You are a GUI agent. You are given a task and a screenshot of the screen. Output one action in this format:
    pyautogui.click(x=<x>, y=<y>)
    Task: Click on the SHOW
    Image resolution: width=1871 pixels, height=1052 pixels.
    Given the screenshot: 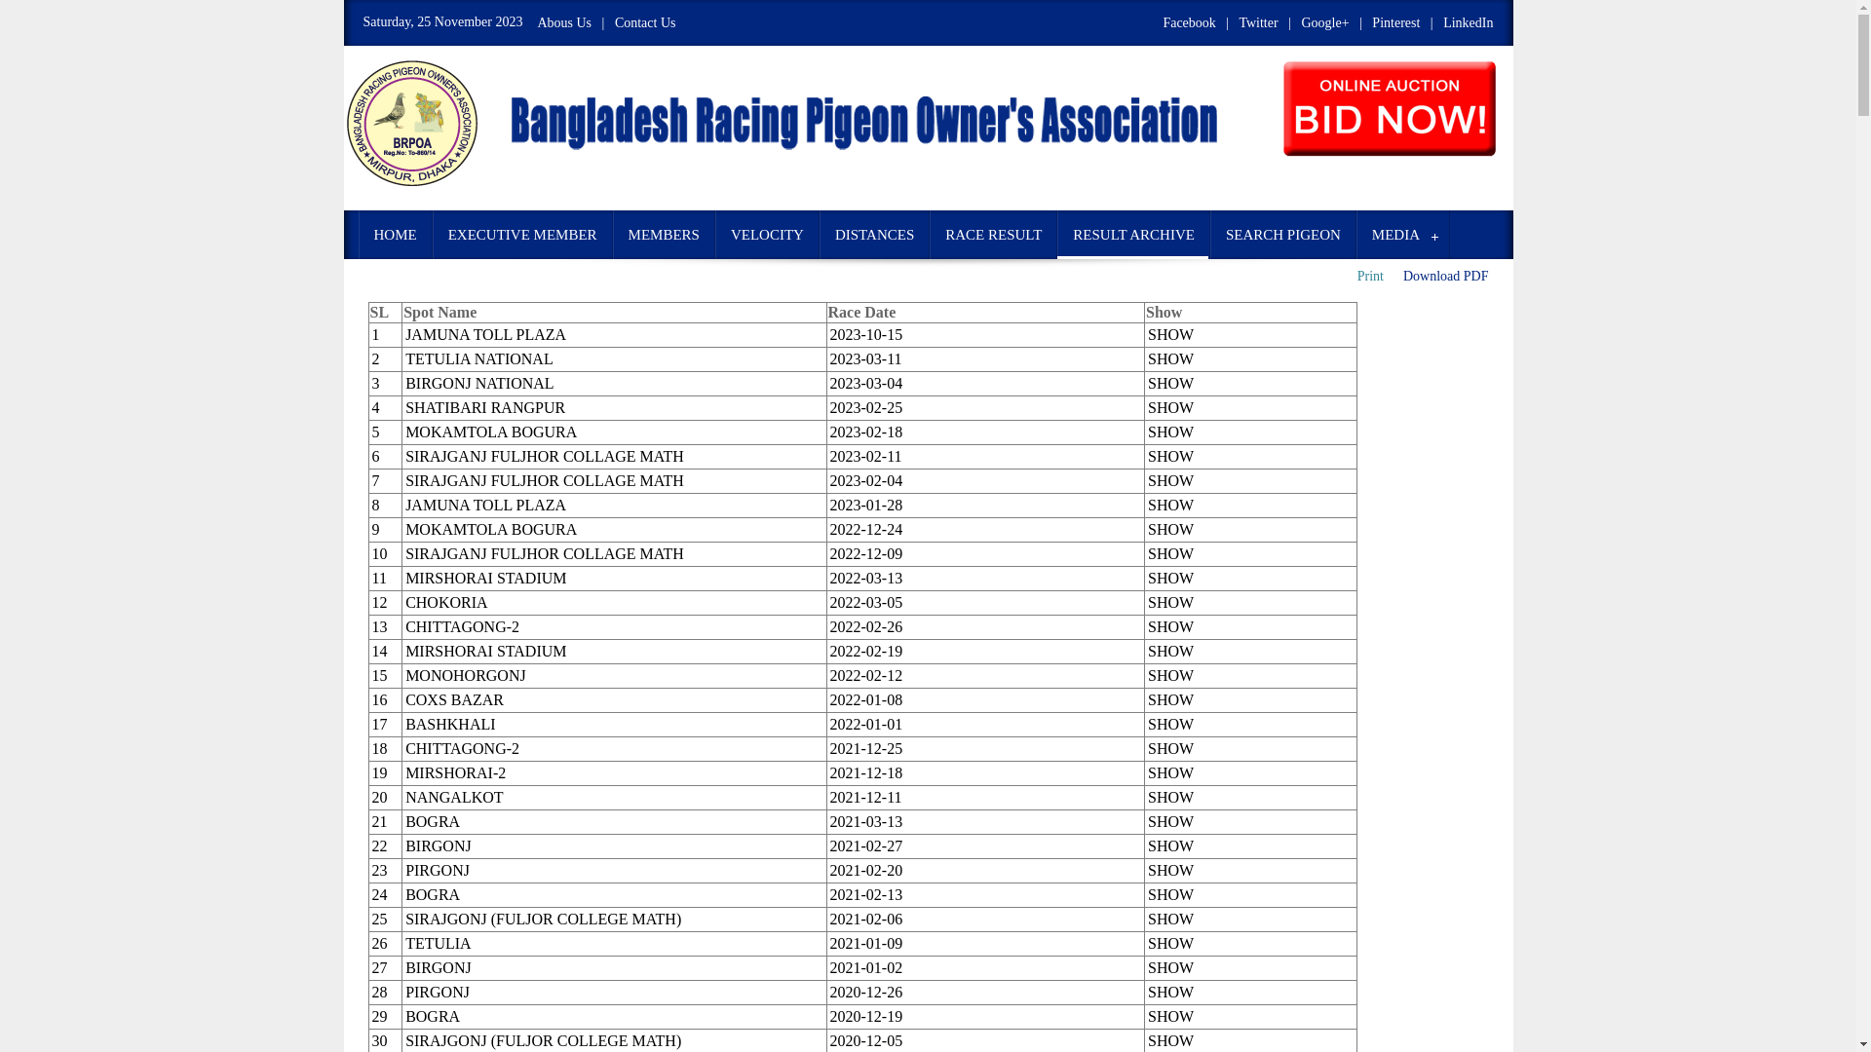 What is the action you would take?
    pyautogui.click(x=1171, y=602)
    